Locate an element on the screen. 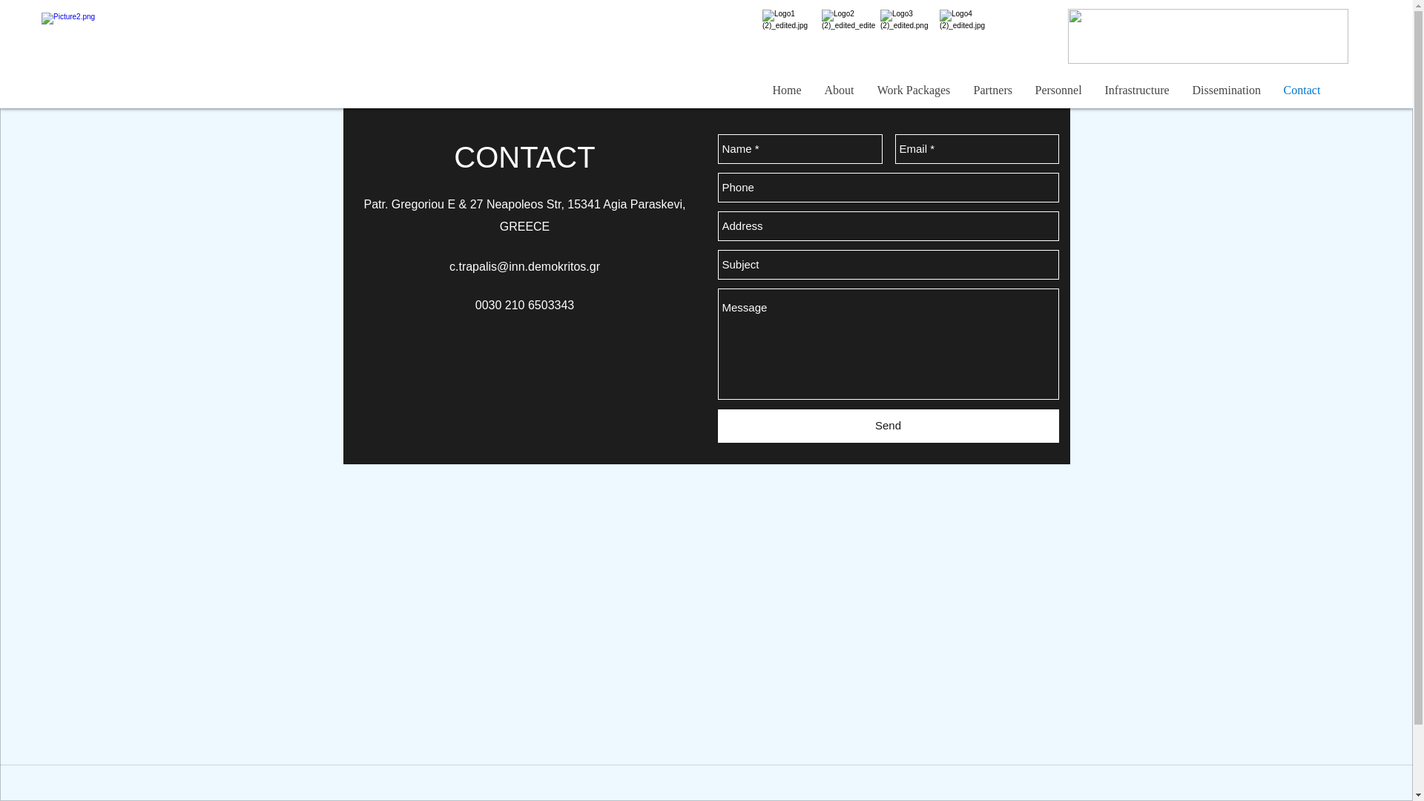 This screenshot has height=801, width=1424. Infrastructure is located at coordinates (1137, 90).